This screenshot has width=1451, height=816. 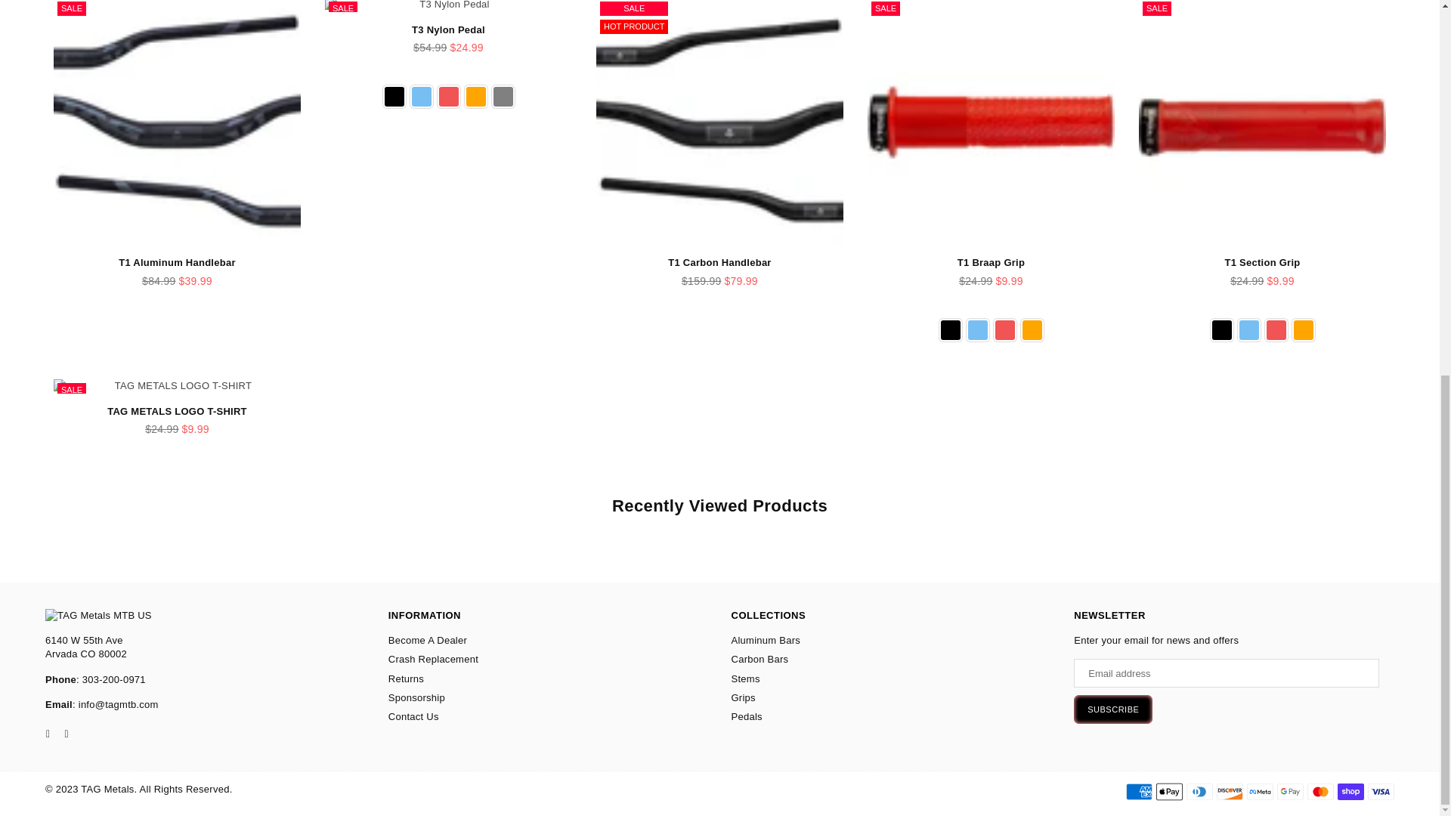 What do you see at coordinates (1260, 791) in the screenshot?
I see `Meta Pay` at bounding box center [1260, 791].